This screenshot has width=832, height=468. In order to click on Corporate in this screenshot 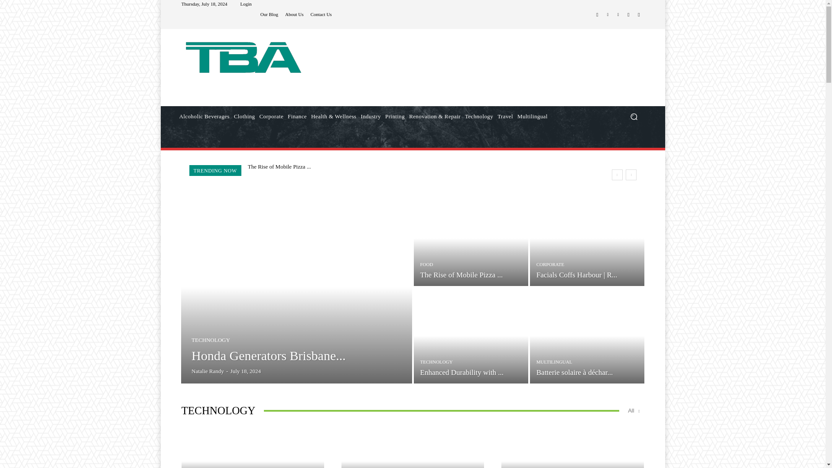, I will do `click(271, 116)`.